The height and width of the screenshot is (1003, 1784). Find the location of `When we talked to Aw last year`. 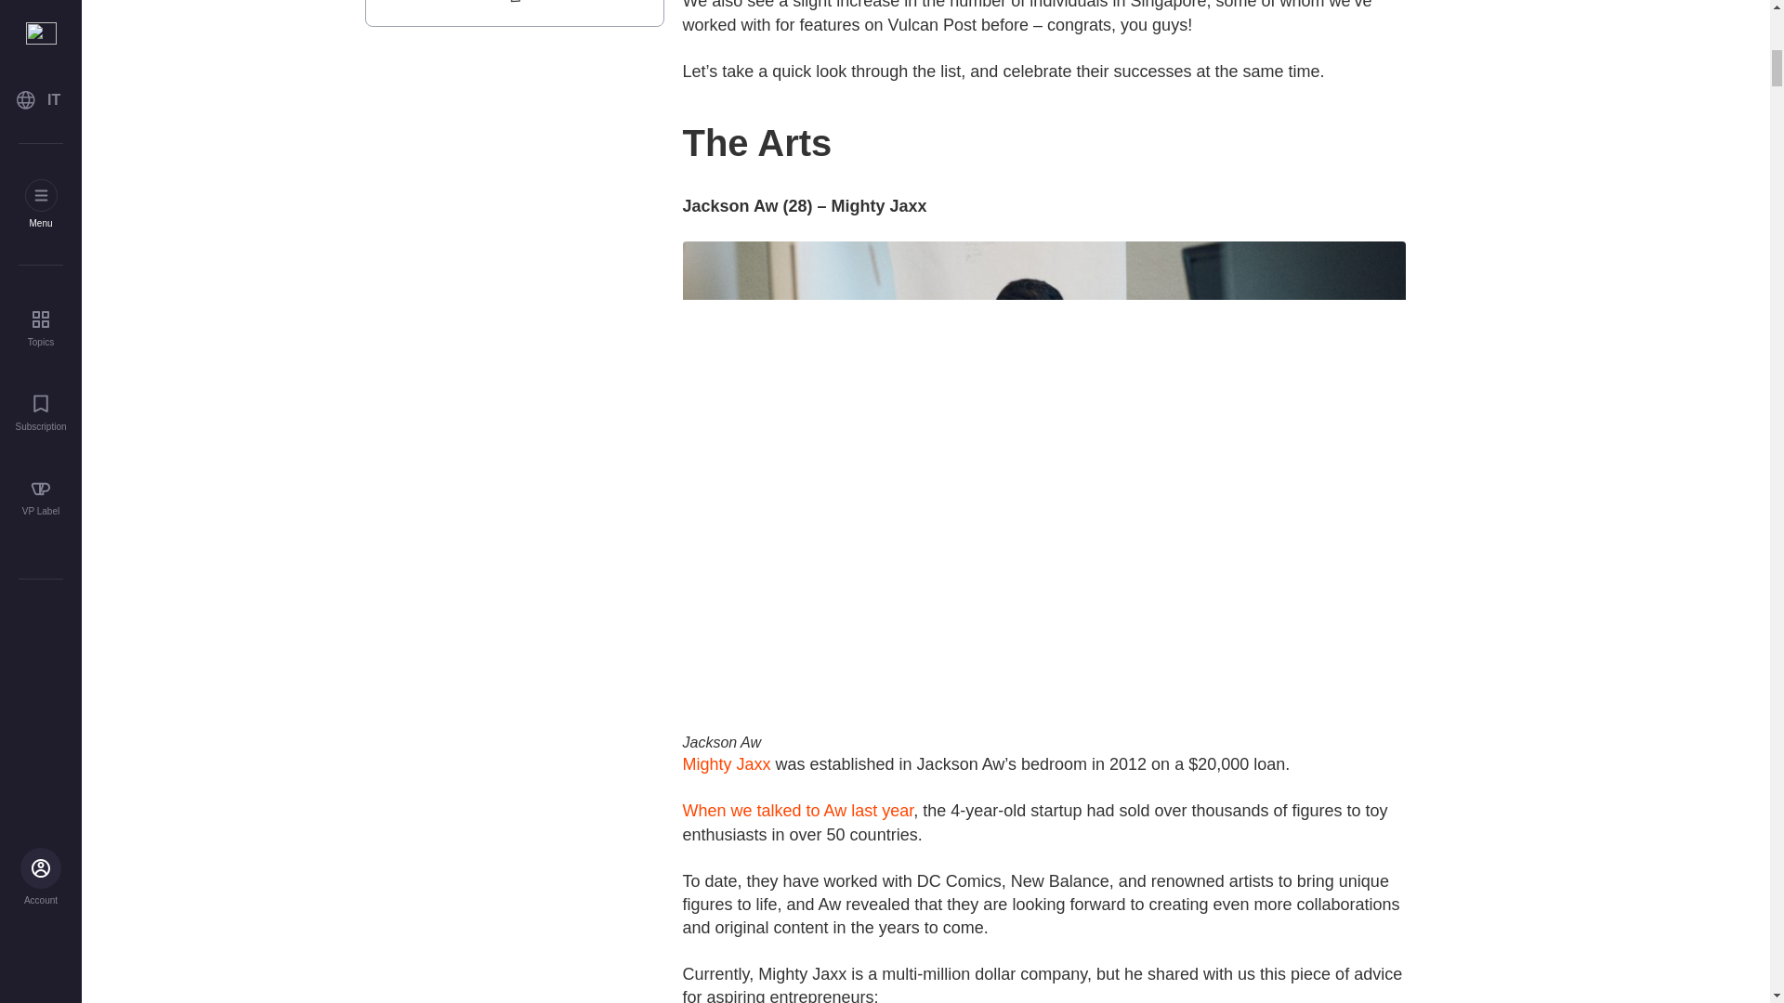

When we talked to Aw last year is located at coordinates (797, 810).